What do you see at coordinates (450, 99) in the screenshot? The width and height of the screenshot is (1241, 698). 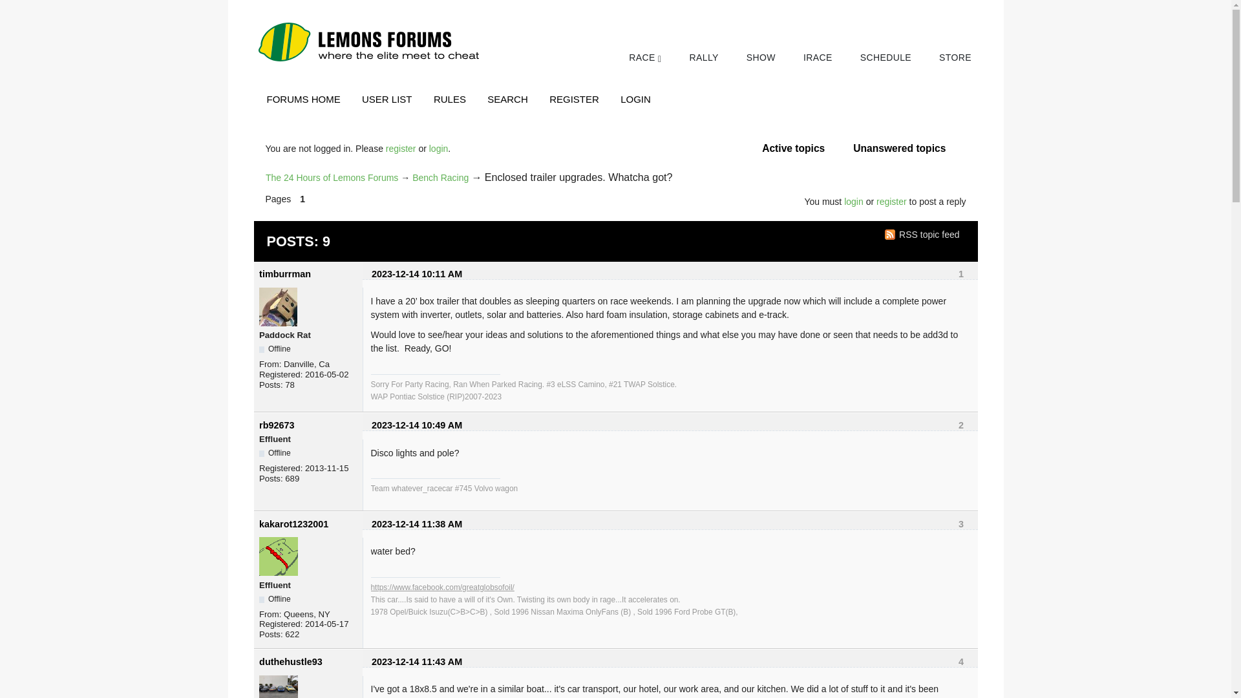 I see `RULES` at bounding box center [450, 99].